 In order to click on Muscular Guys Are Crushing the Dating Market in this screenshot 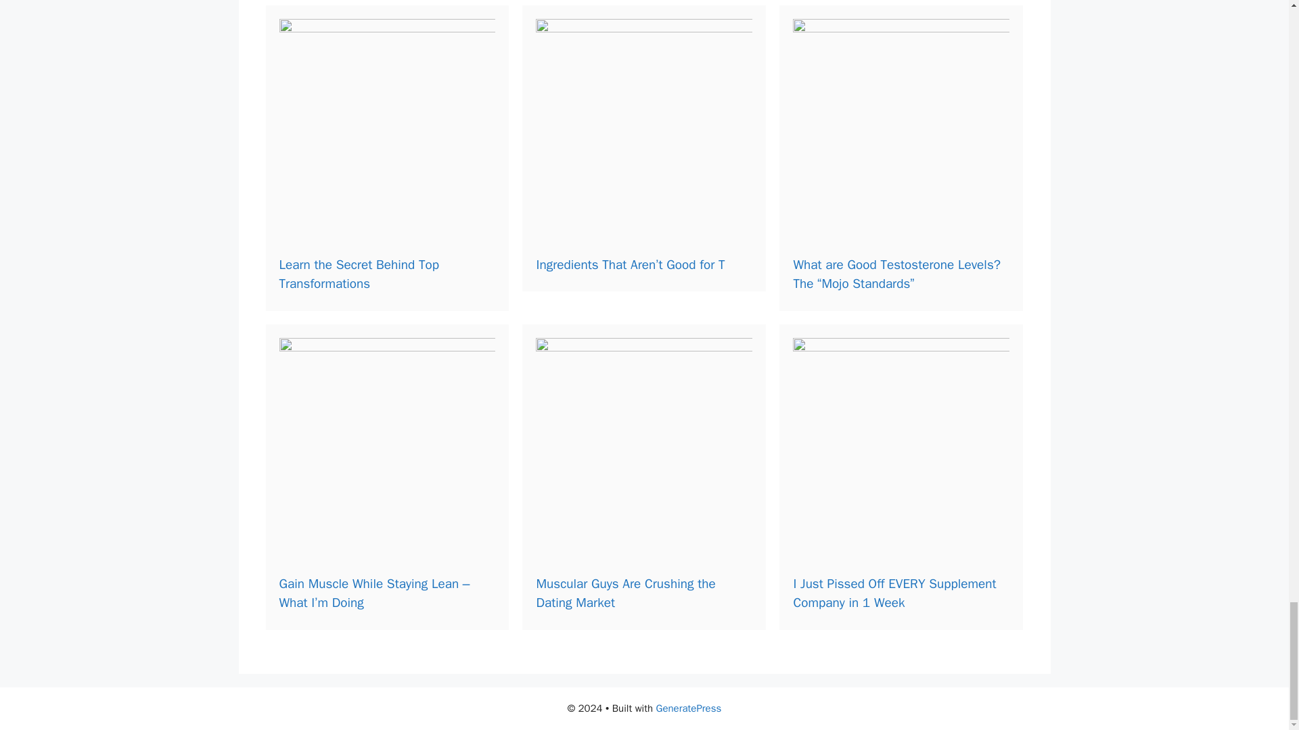, I will do `click(625, 593)`.